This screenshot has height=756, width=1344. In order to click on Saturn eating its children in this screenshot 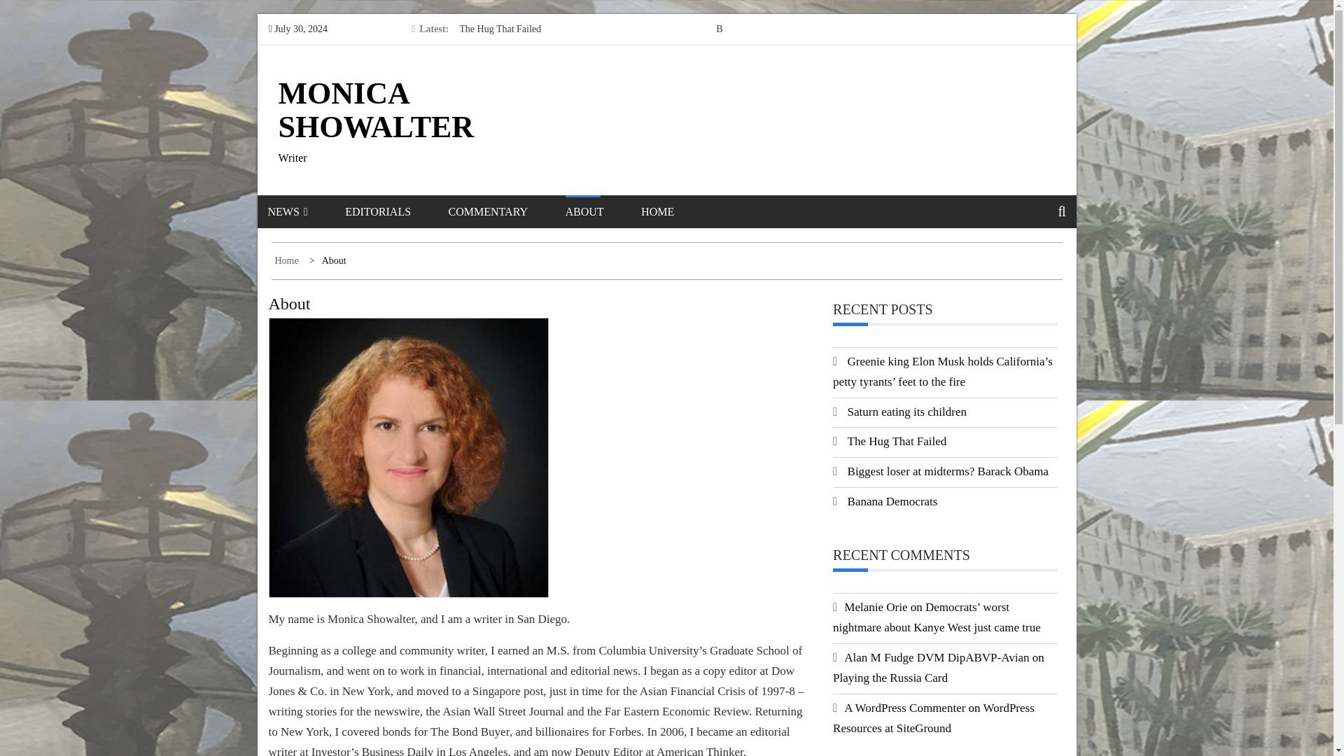, I will do `click(907, 412)`.